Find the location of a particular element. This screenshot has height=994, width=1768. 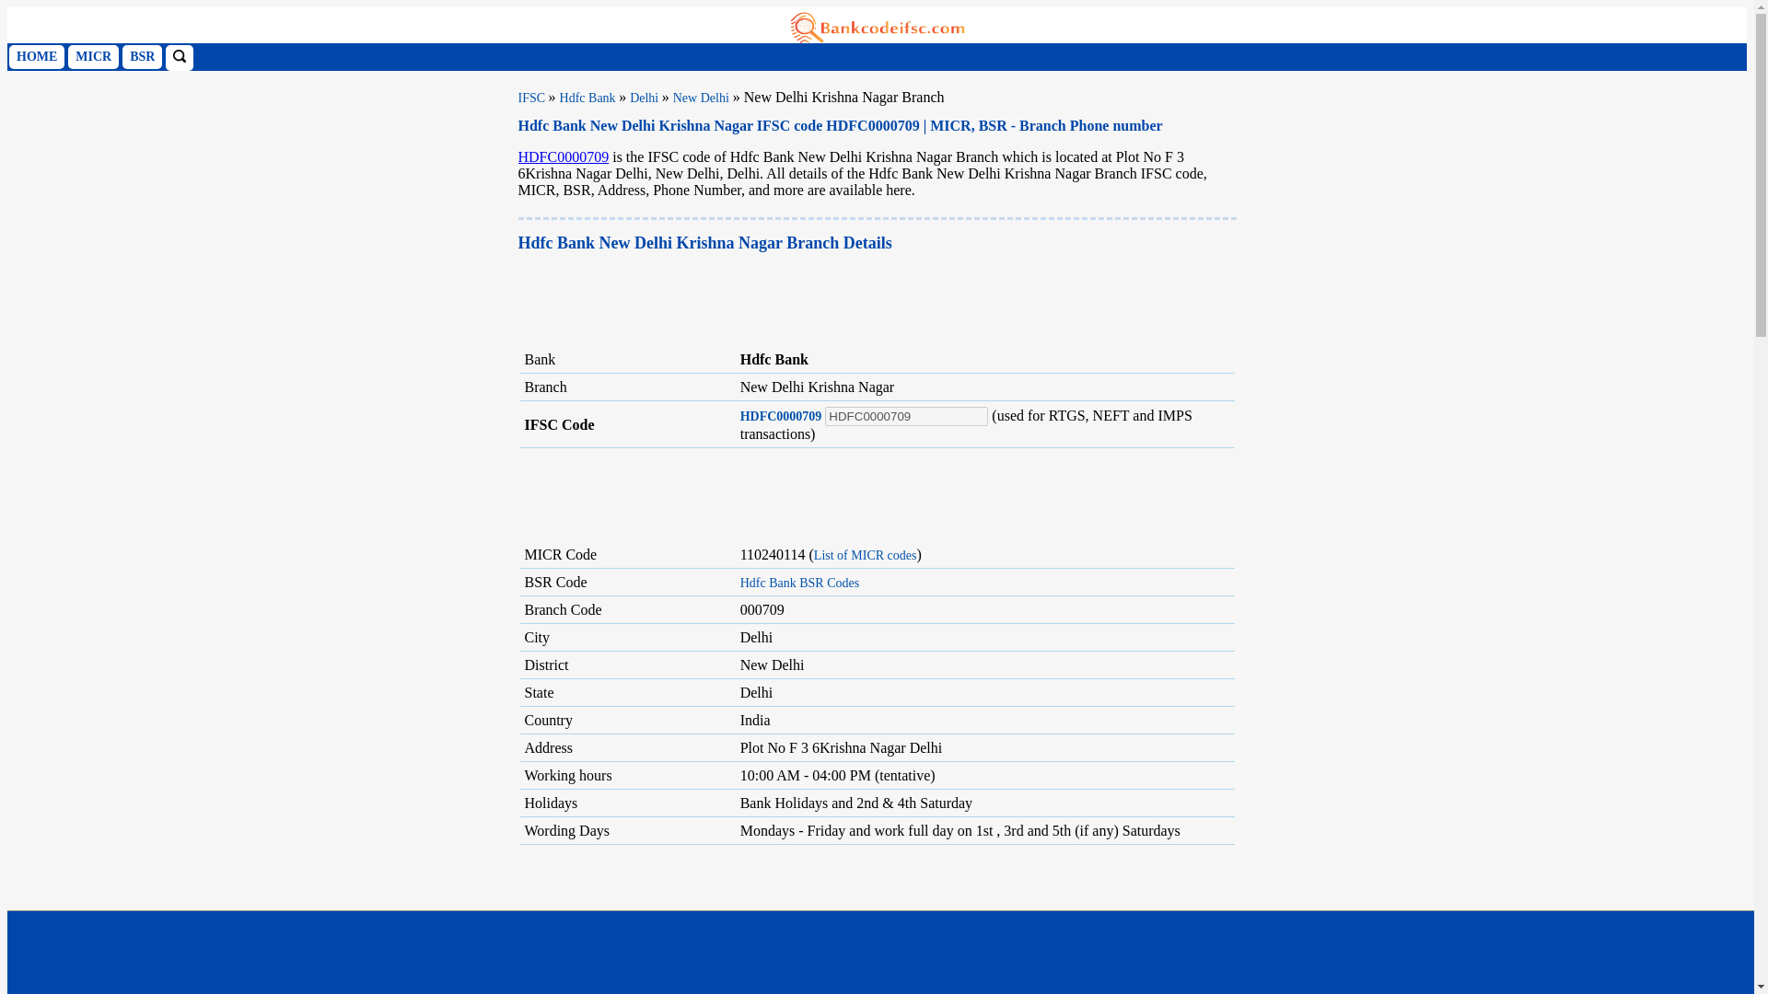

HDFC0000709 is located at coordinates (781, 416).